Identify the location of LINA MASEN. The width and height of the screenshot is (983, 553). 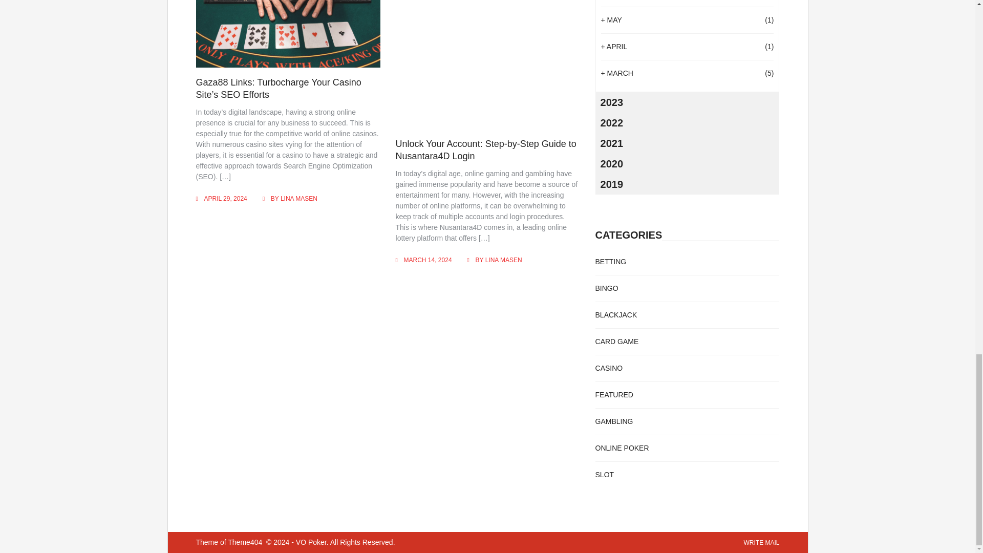
(504, 260).